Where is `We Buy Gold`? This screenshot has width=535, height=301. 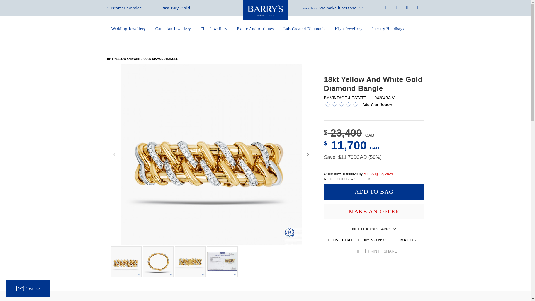 We Buy Gold is located at coordinates (177, 8).